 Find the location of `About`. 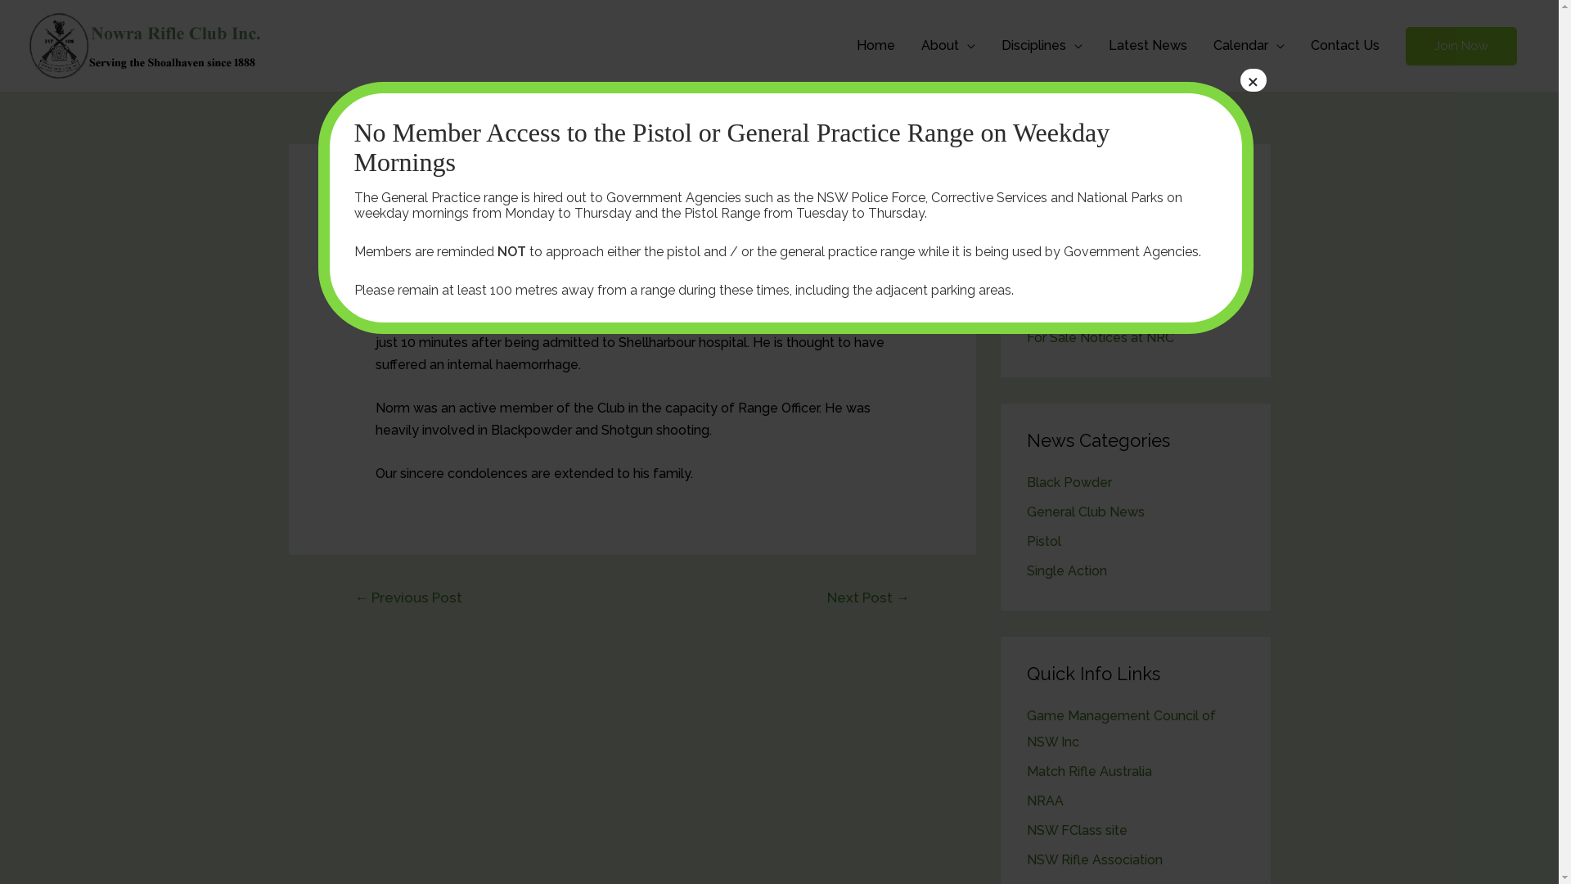

About is located at coordinates (948, 46).